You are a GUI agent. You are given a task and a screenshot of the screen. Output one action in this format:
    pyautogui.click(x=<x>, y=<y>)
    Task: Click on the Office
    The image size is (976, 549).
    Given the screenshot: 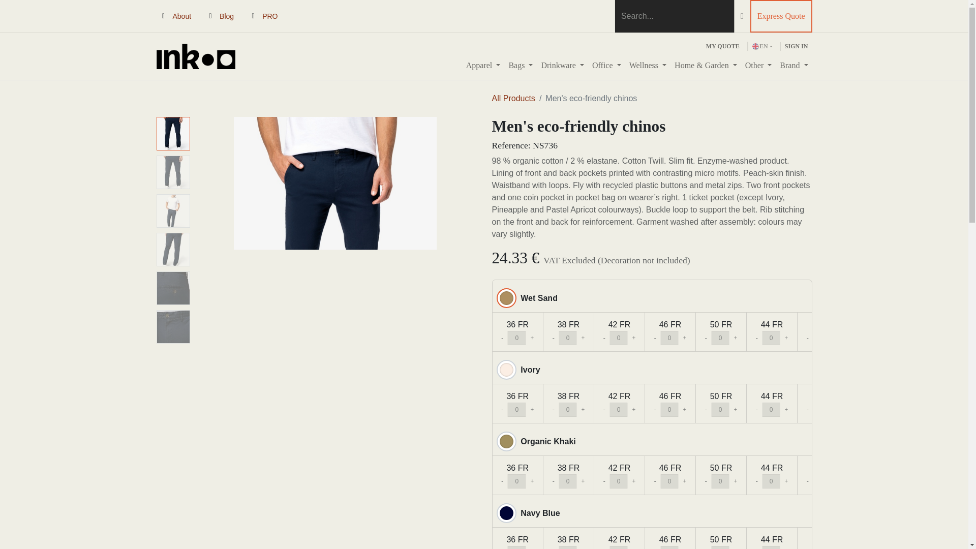 What is the action you would take?
    pyautogui.click(x=607, y=66)
    